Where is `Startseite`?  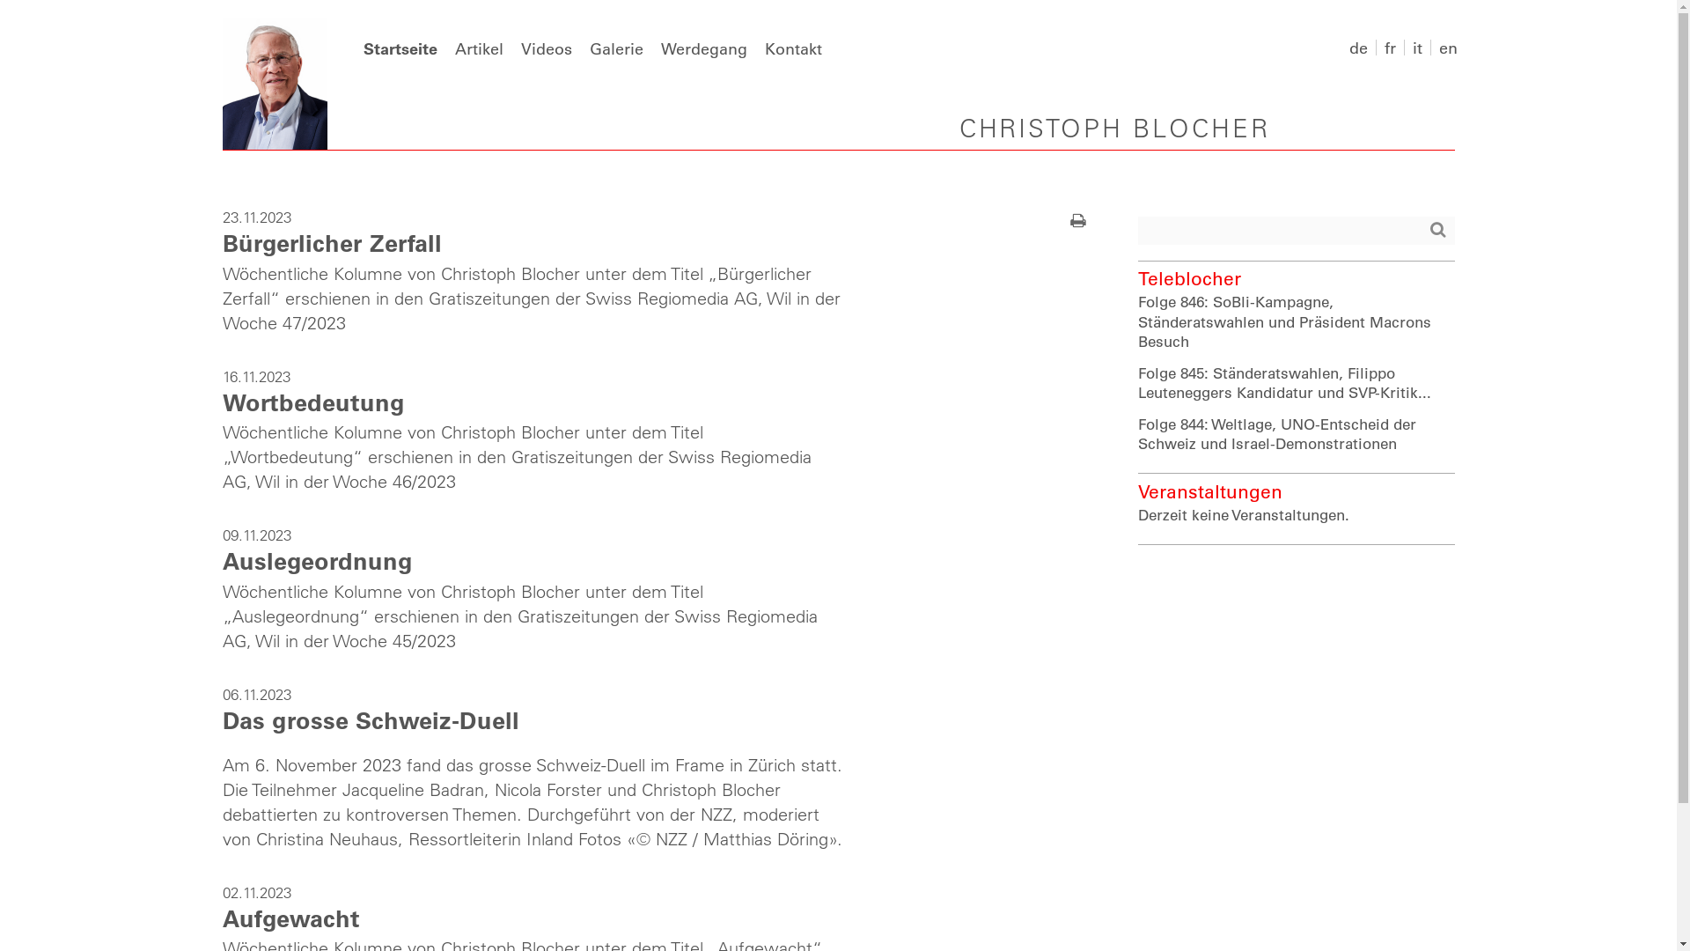
Startseite is located at coordinates (400, 48).